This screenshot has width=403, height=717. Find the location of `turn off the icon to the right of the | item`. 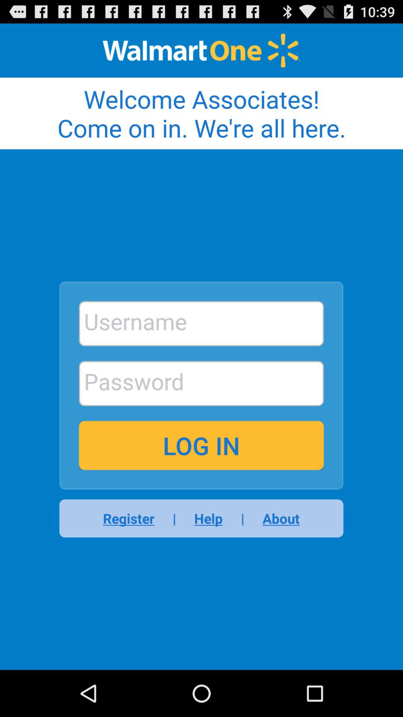

turn off the icon to the right of the | item is located at coordinates (208, 518).